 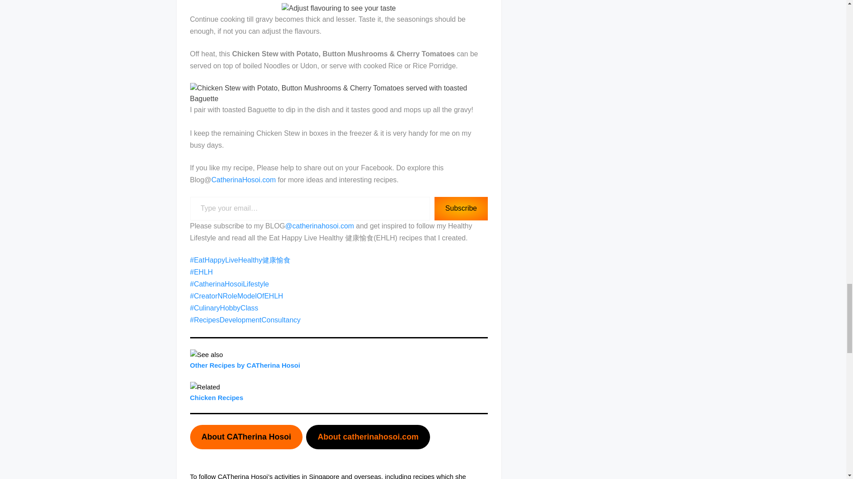 What do you see at coordinates (368, 437) in the screenshot?
I see `About catherinahosoi.com` at bounding box center [368, 437].